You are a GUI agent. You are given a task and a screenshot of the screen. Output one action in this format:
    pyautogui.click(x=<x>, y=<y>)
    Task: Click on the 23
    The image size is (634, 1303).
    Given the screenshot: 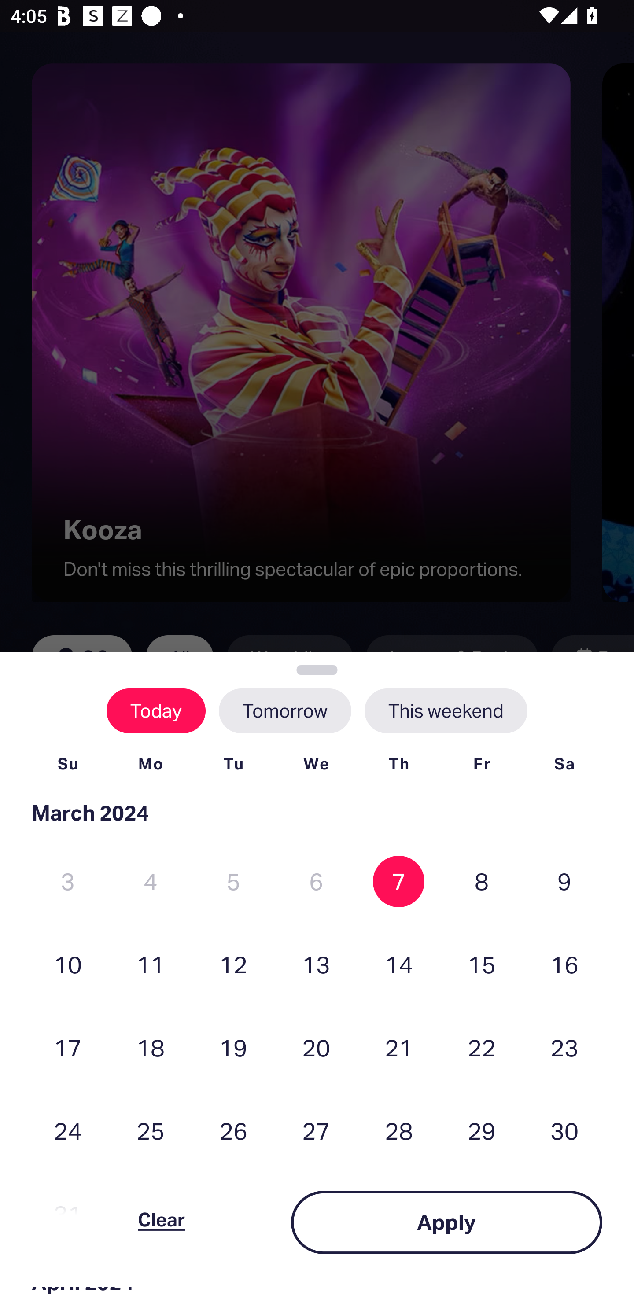 What is the action you would take?
    pyautogui.click(x=564, y=1047)
    